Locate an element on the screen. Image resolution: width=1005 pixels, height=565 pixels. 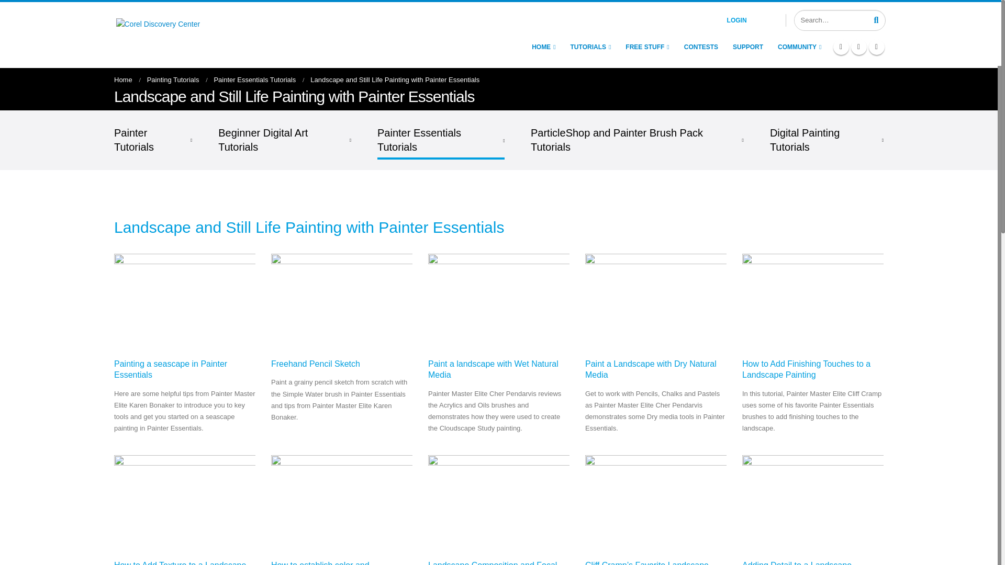
Search is located at coordinates (876, 19).